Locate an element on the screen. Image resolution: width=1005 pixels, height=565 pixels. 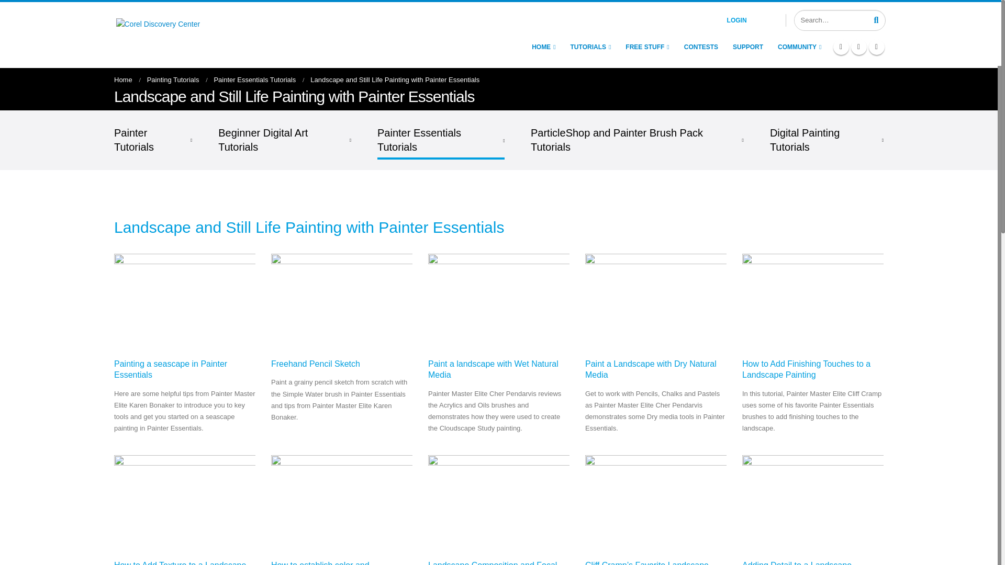
Search is located at coordinates (876, 19).